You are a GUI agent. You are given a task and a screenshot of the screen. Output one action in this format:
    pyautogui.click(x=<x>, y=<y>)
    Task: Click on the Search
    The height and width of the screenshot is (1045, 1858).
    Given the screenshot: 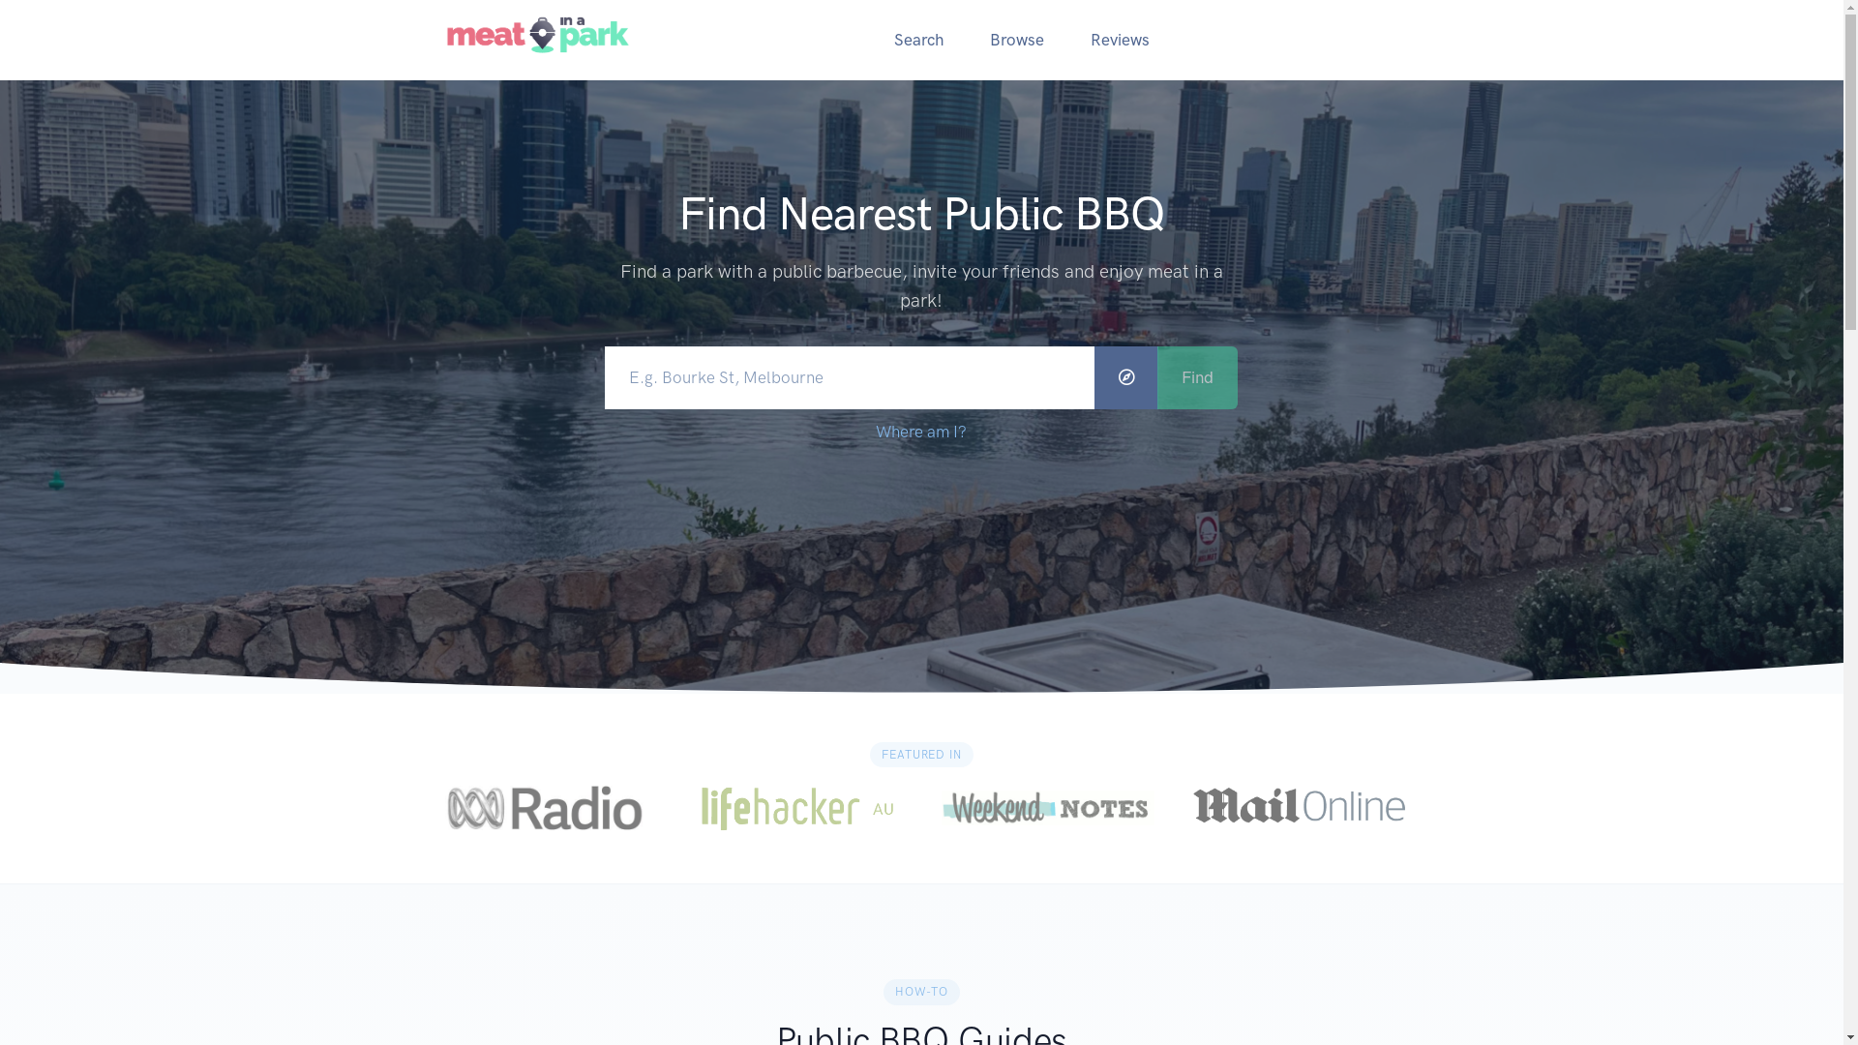 What is the action you would take?
    pyautogui.click(x=918, y=41)
    